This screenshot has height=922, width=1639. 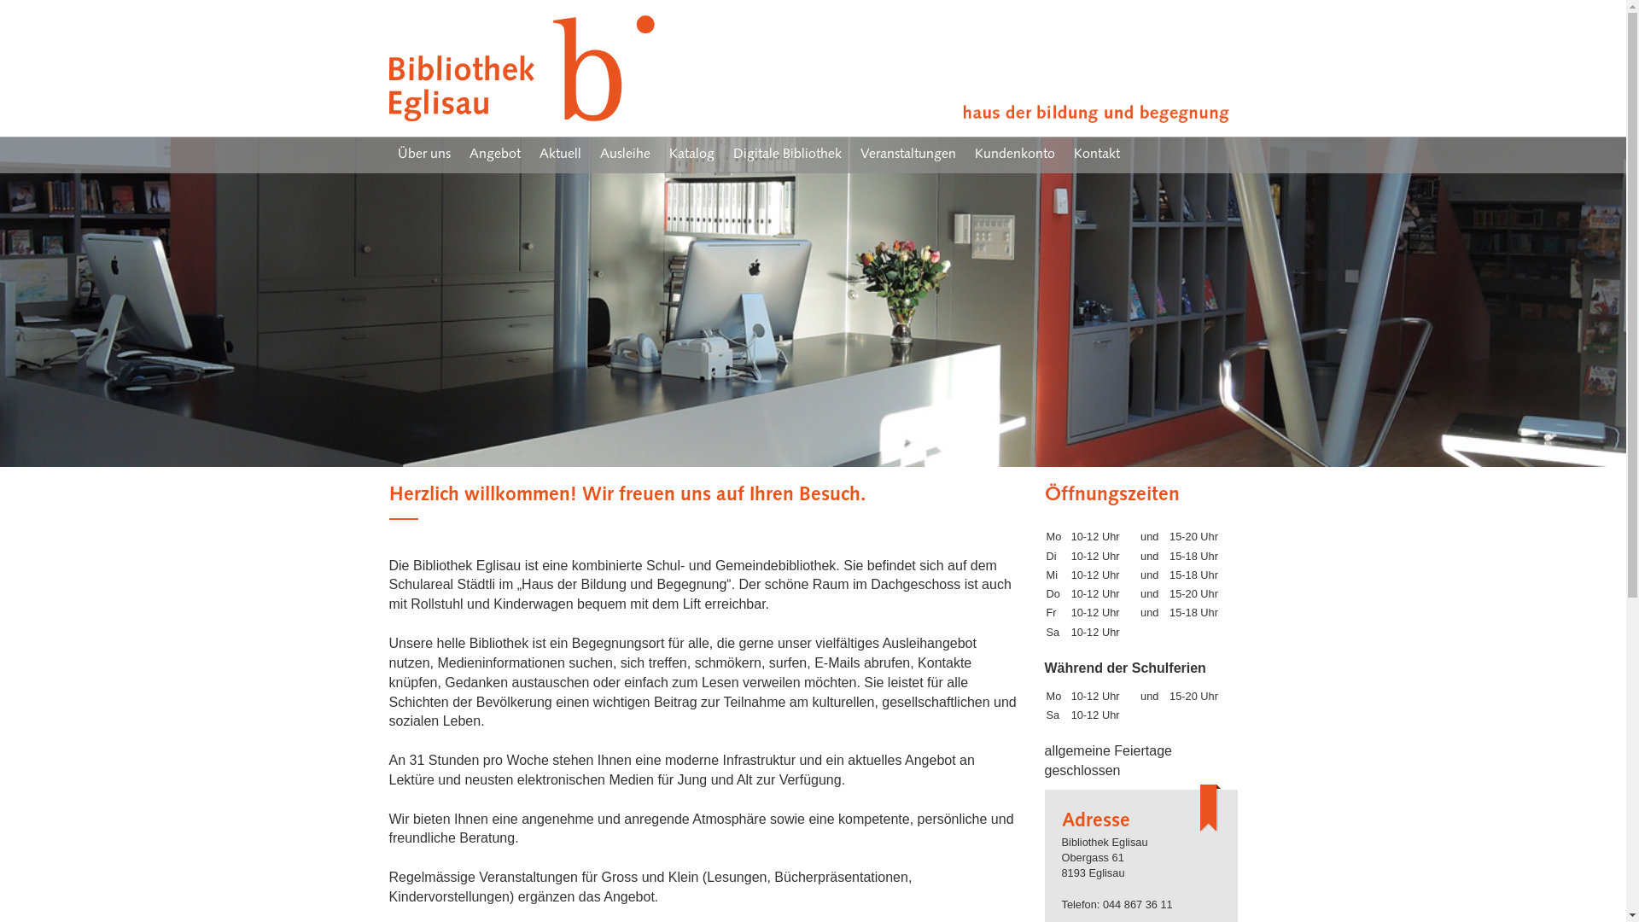 What do you see at coordinates (1097, 155) in the screenshot?
I see `Kontakt` at bounding box center [1097, 155].